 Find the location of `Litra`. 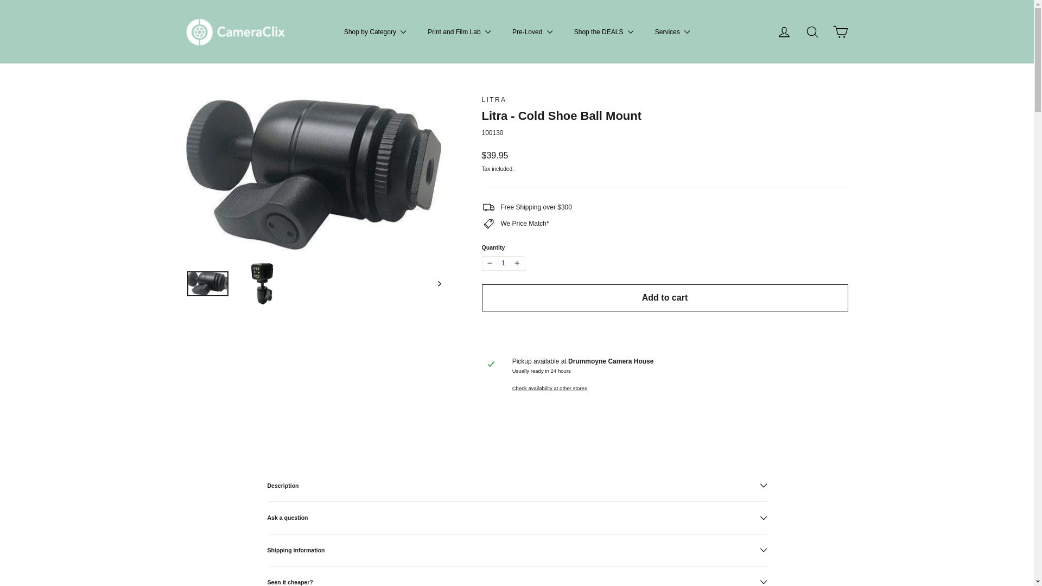

Litra is located at coordinates (494, 100).